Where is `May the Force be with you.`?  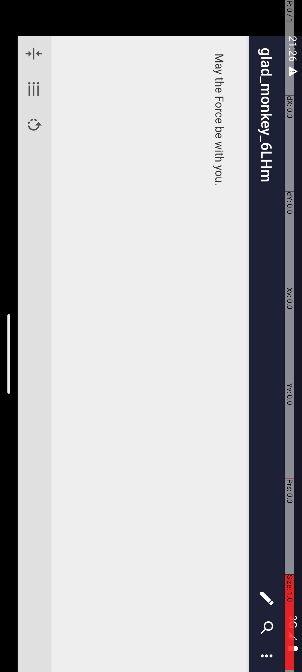
May the Force be with you. is located at coordinates (354, 83).